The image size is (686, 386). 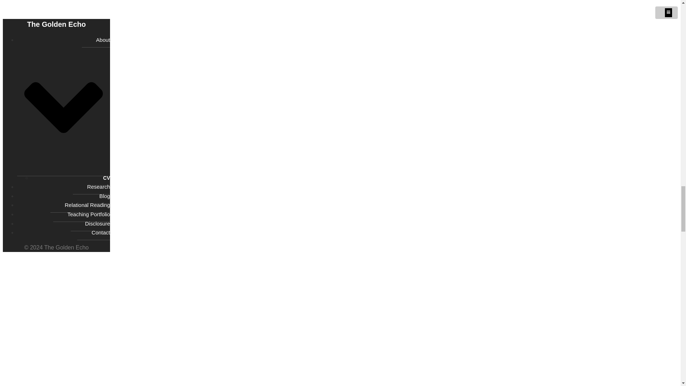 What do you see at coordinates (64, 104) in the screenshot?
I see `About` at bounding box center [64, 104].